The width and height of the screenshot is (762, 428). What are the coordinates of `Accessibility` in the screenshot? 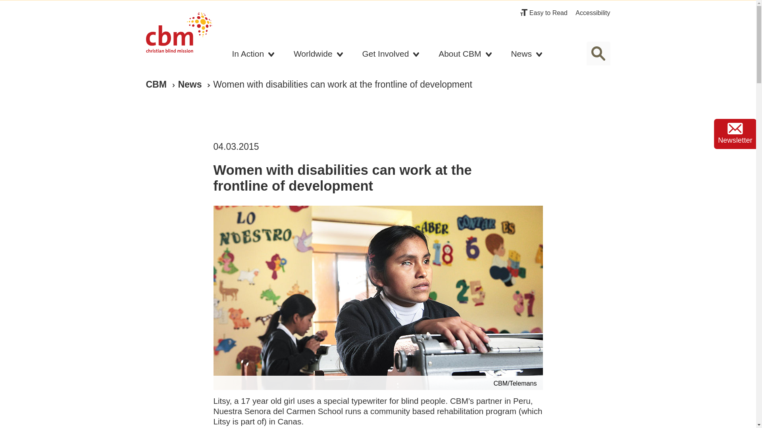 It's located at (593, 13).